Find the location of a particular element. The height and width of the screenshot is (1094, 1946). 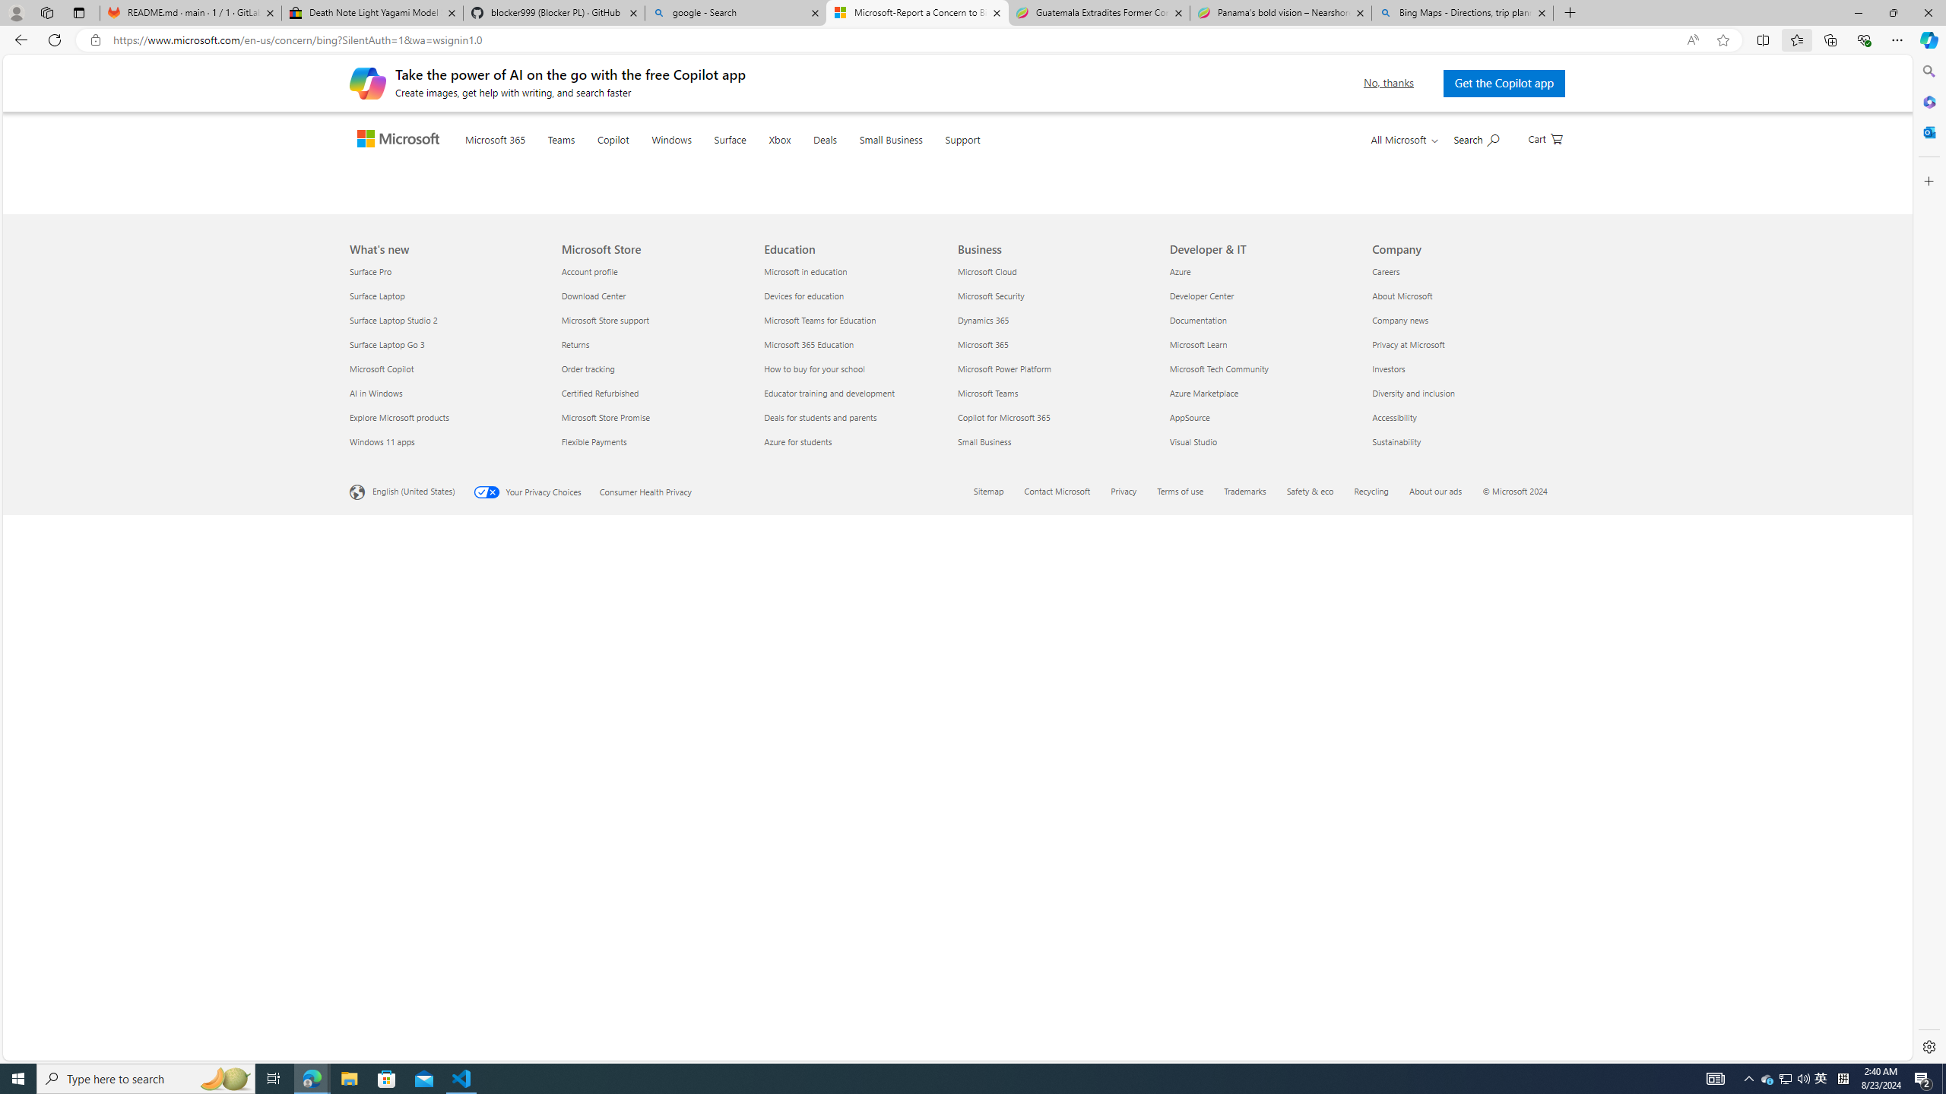

Windows is located at coordinates (701, 158).